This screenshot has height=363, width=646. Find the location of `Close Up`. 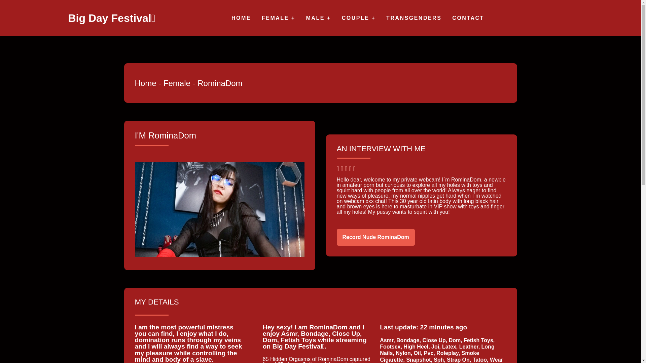

Close Up is located at coordinates (435, 340).